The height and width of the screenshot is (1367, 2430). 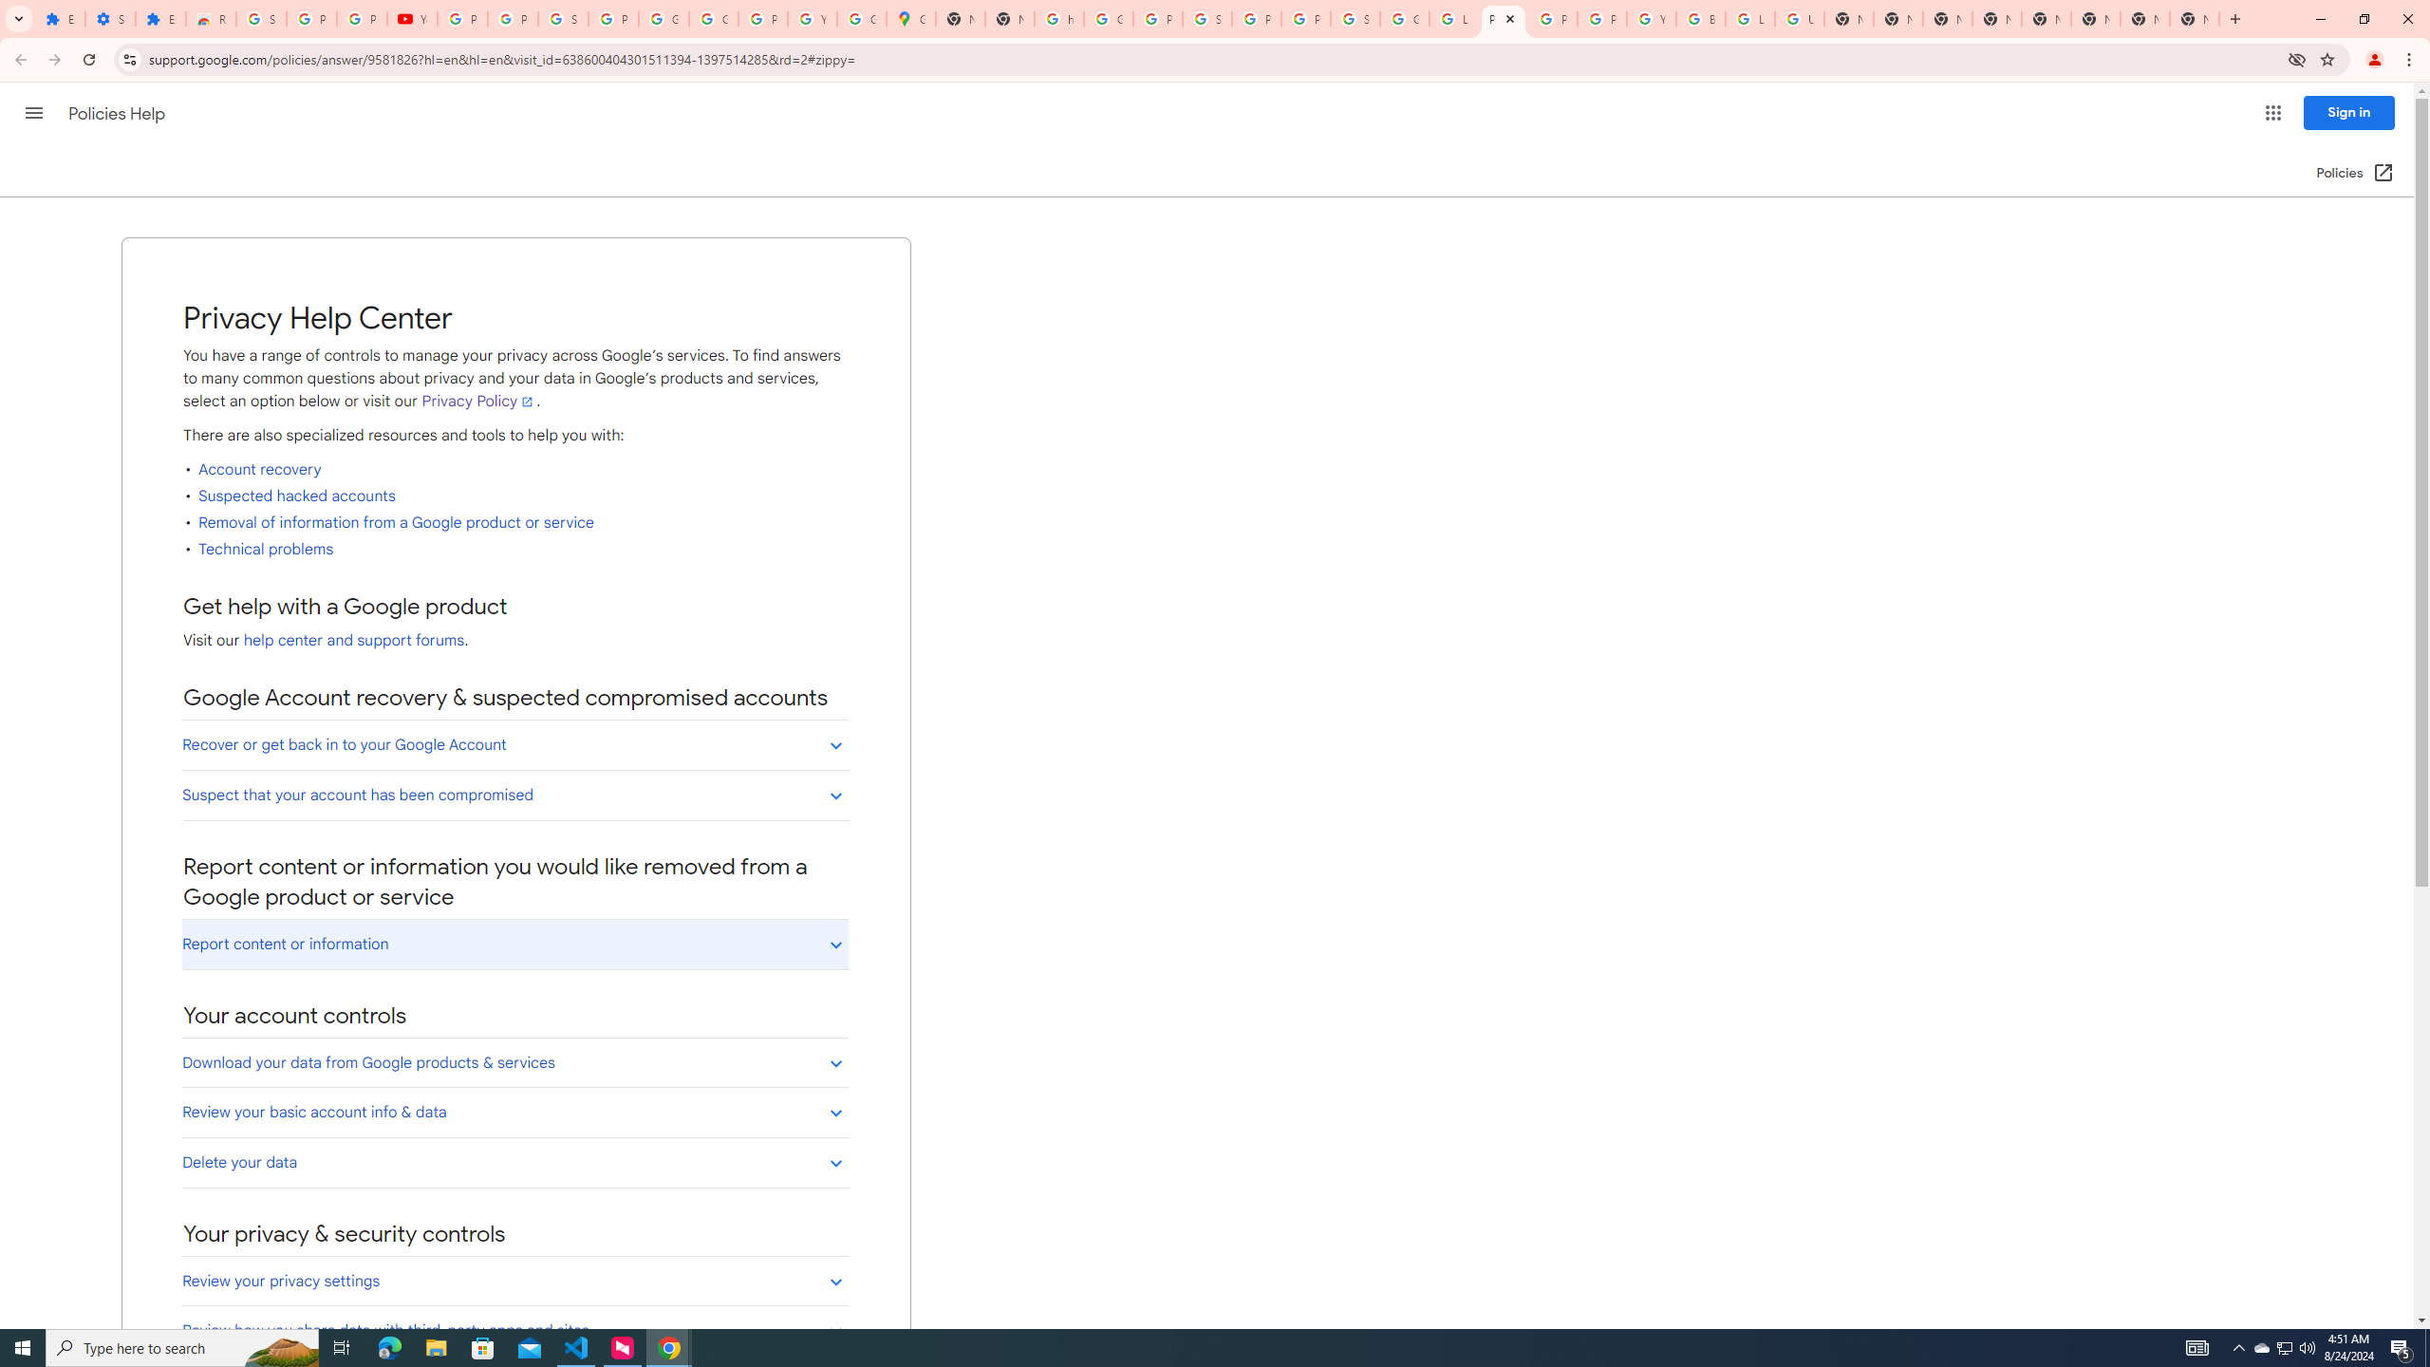 I want to click on YouTube, so click(x=413, y=19).